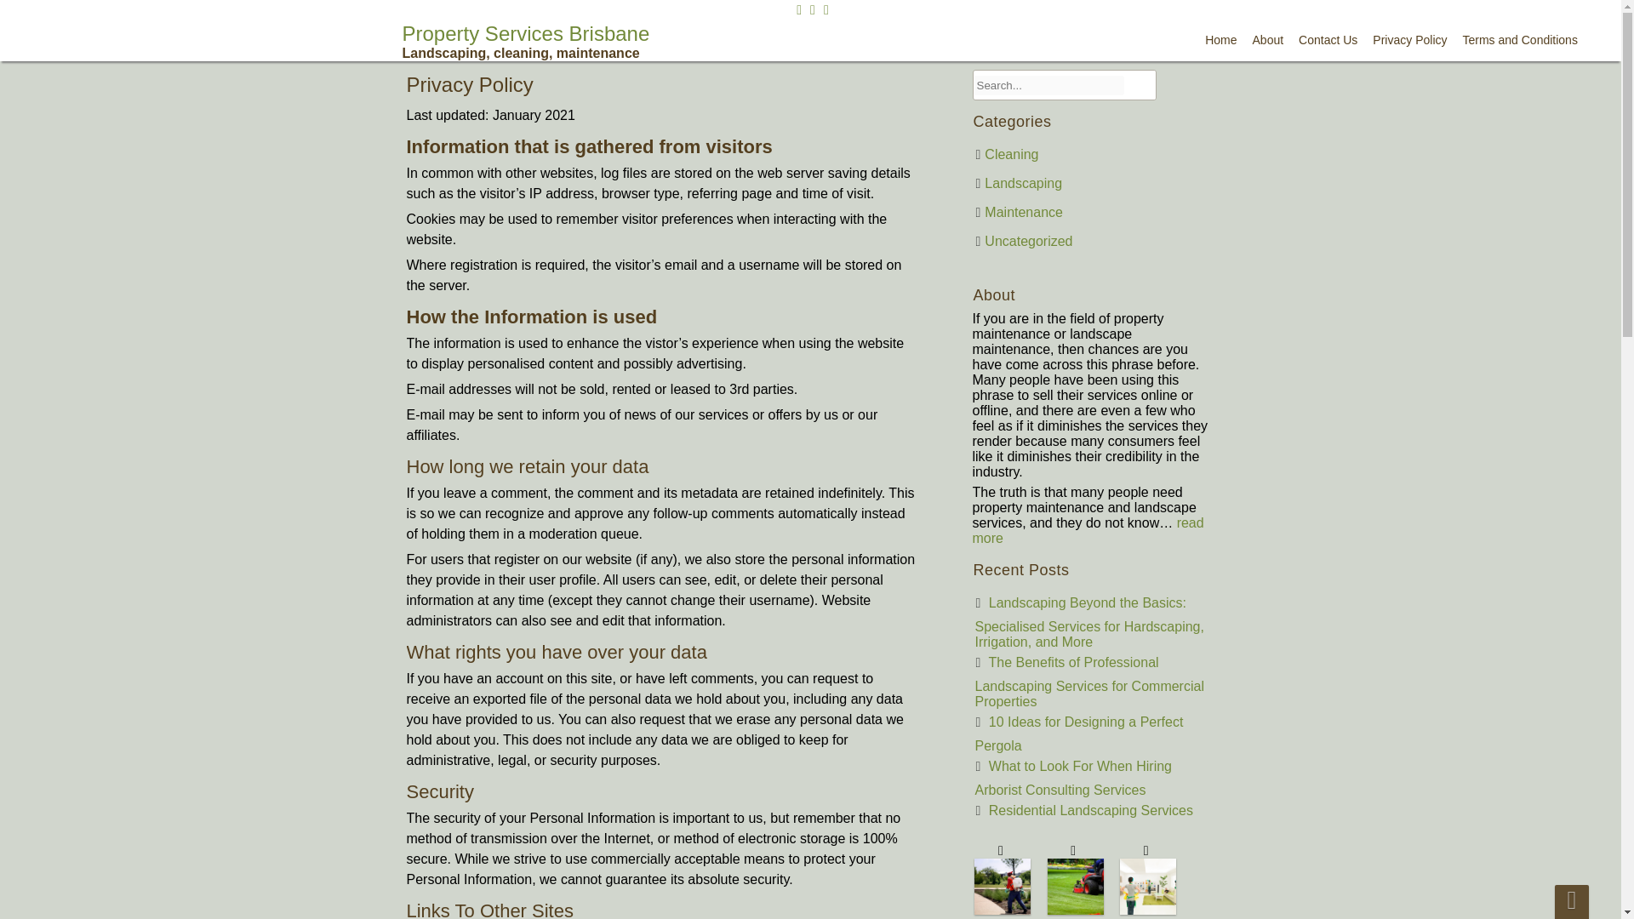  What do you see at coordinates (1028, 241) in the screenshot?
I see `Uncategorized` at bounding box center [1028, 241].